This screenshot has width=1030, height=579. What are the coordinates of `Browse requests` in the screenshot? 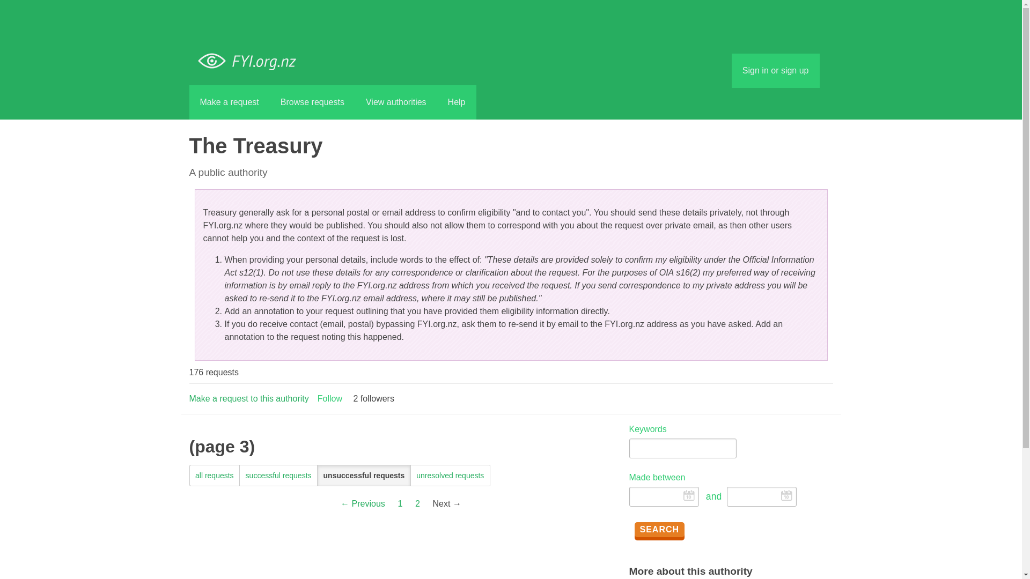 It's located at (312, 102).